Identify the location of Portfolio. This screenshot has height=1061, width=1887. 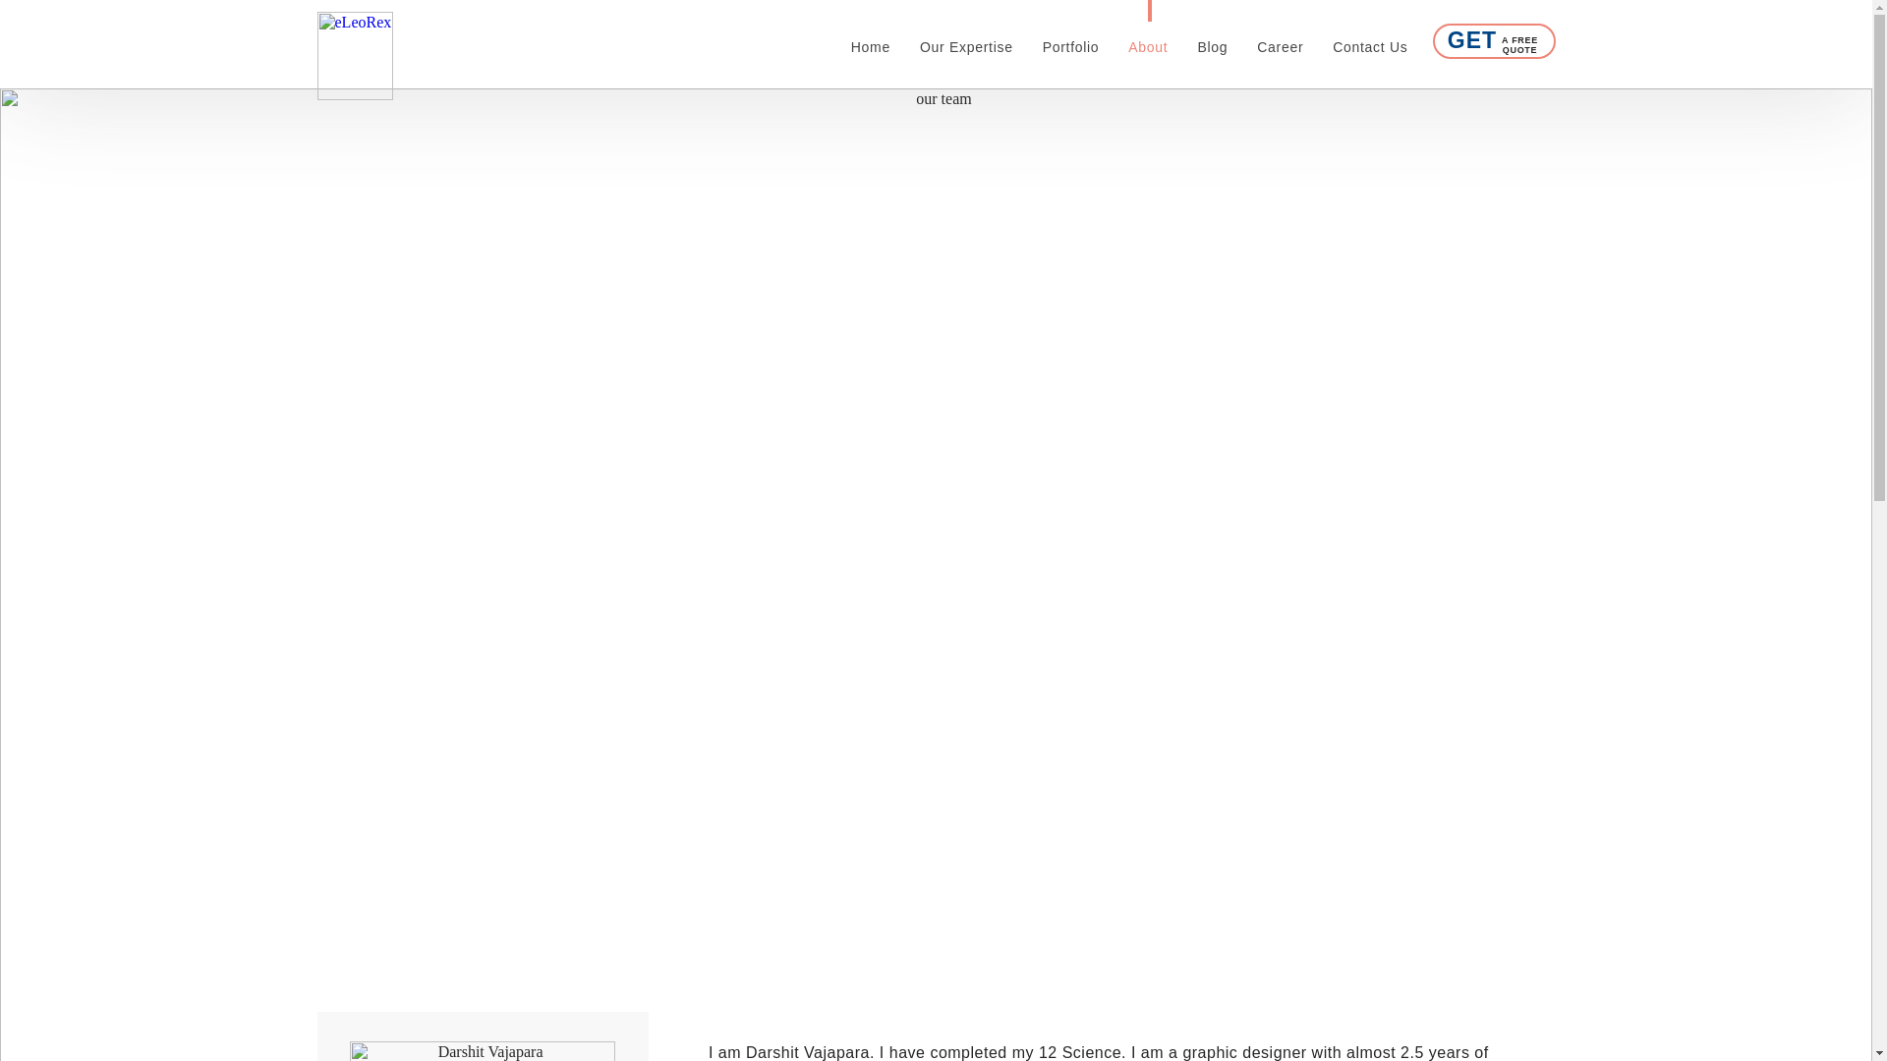
(967, 40).